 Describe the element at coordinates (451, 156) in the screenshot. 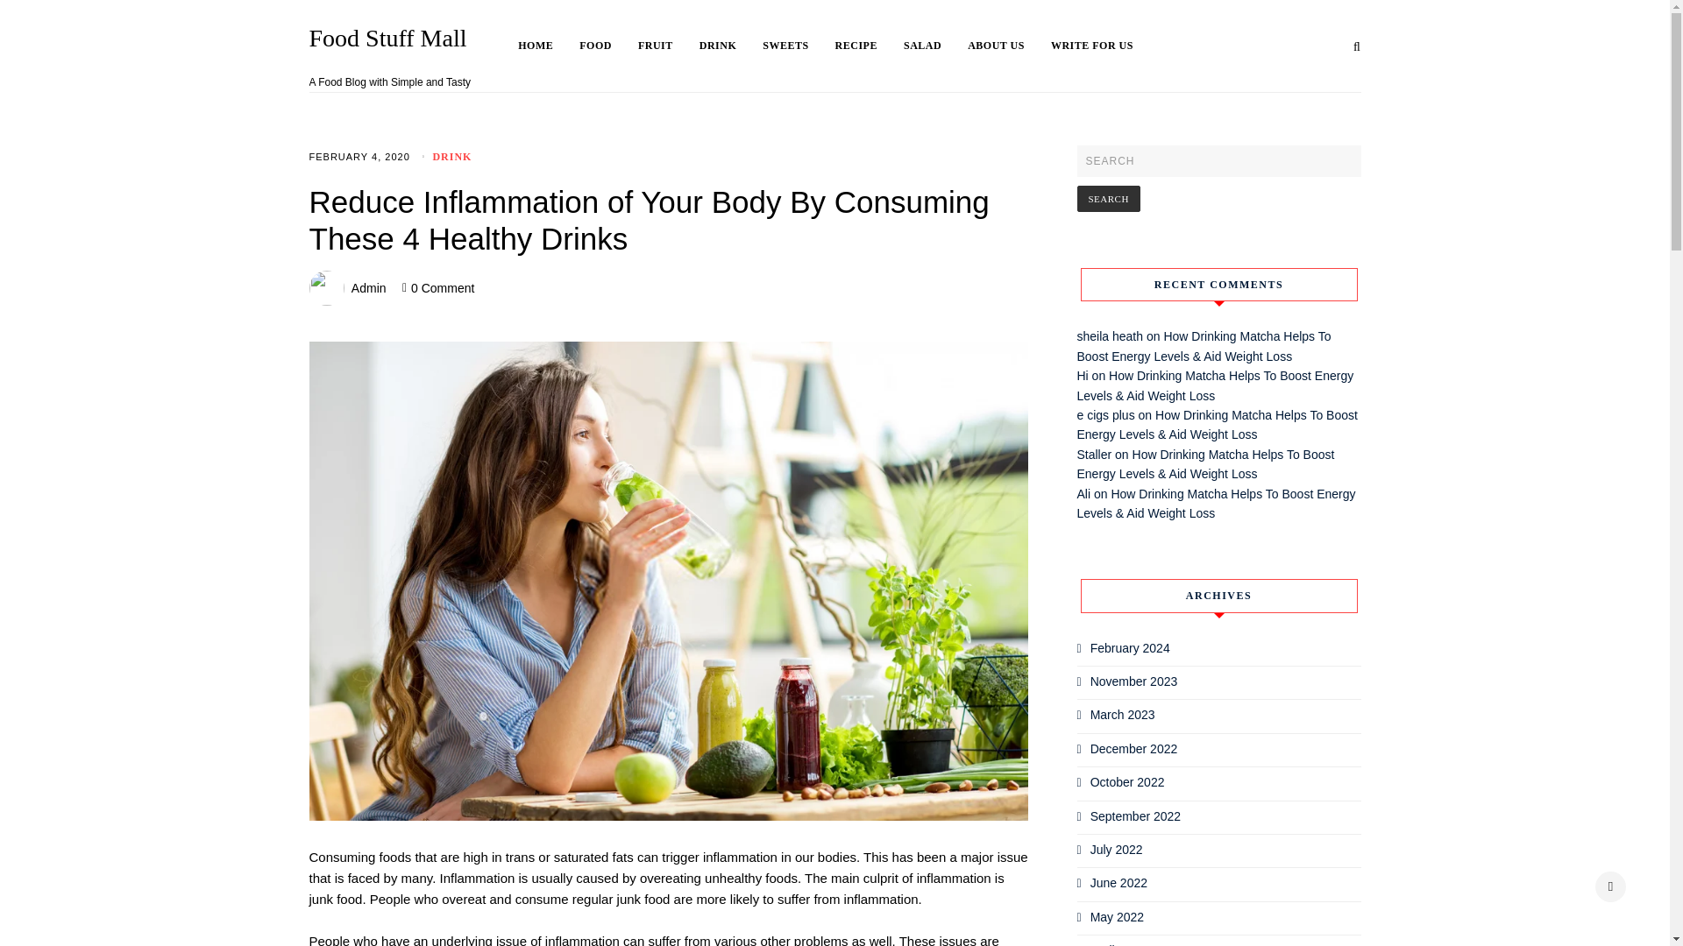

I see `DRINK` at that location.